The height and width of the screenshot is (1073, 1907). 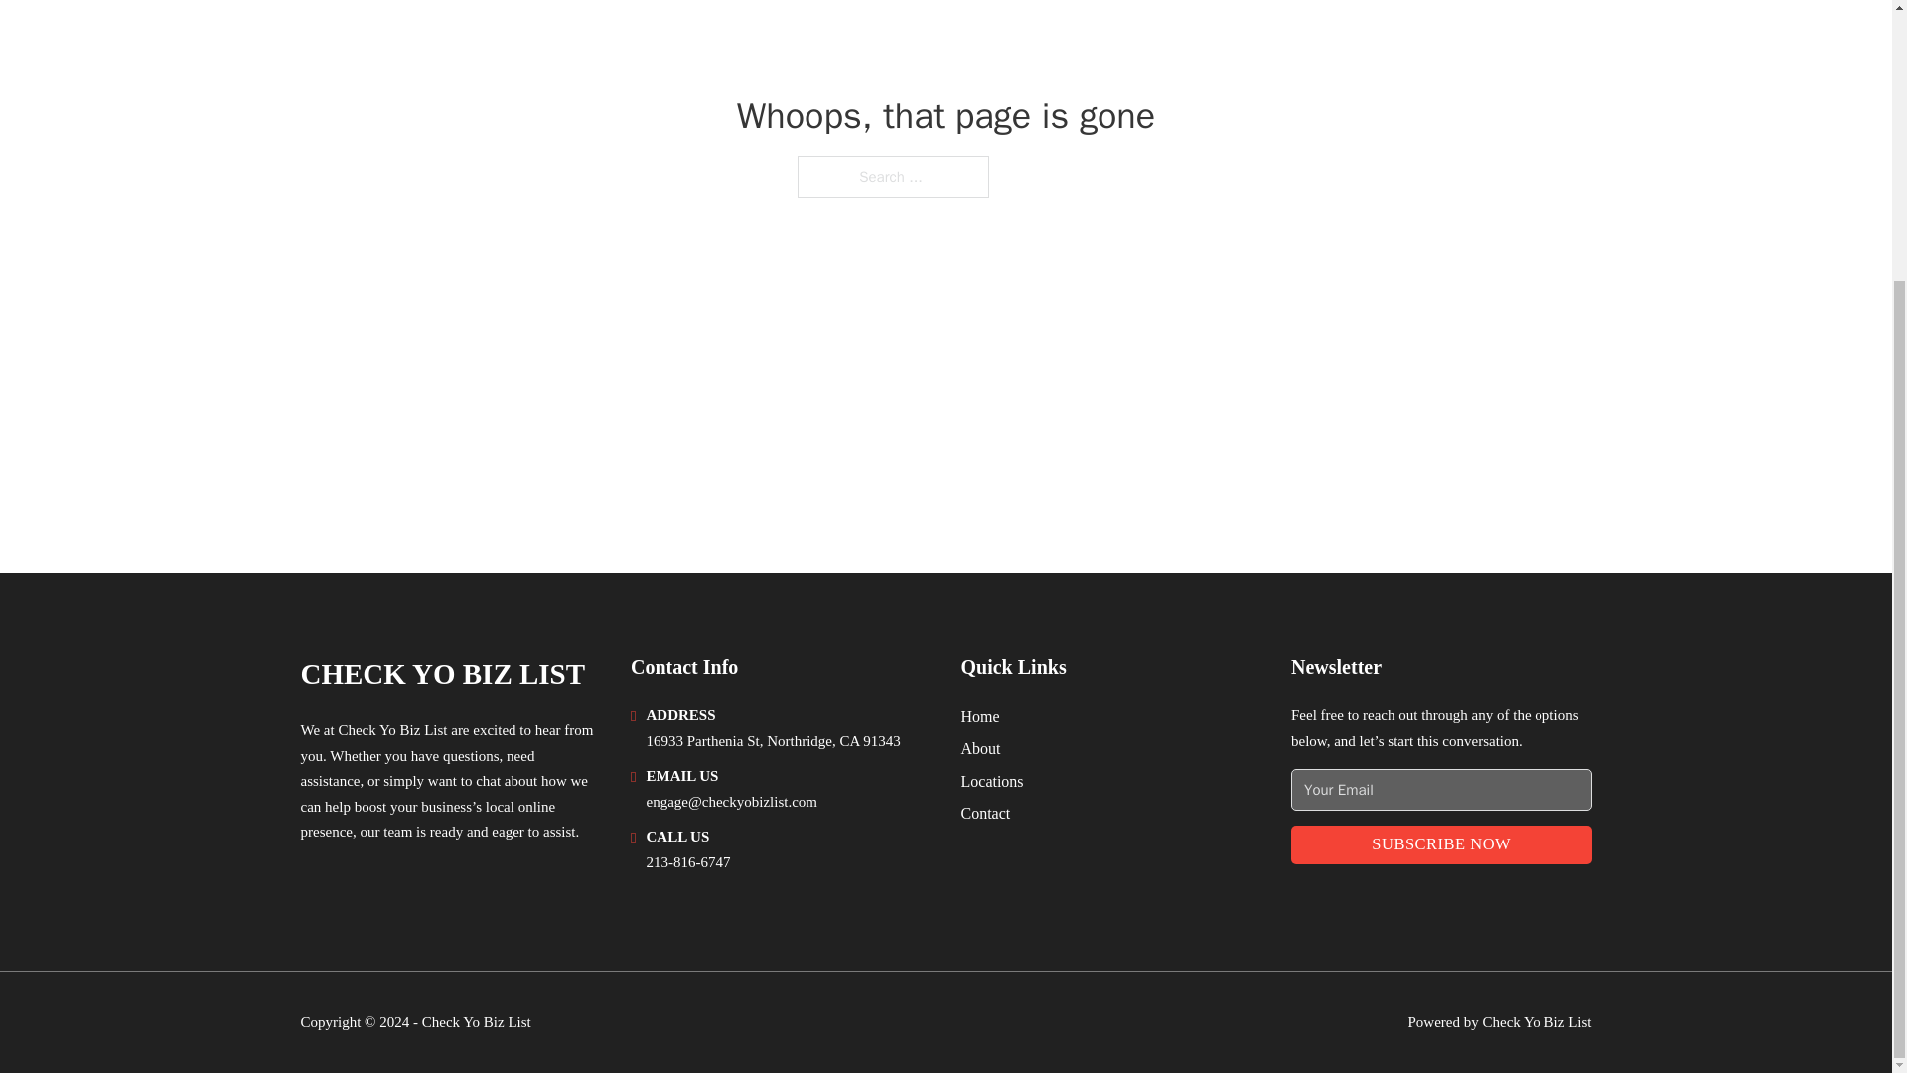 What do you see at coordinates (1441, 844) in the screenshot?
I see `SUBSCRIBE NOW` at bounding box center [1441, 844].